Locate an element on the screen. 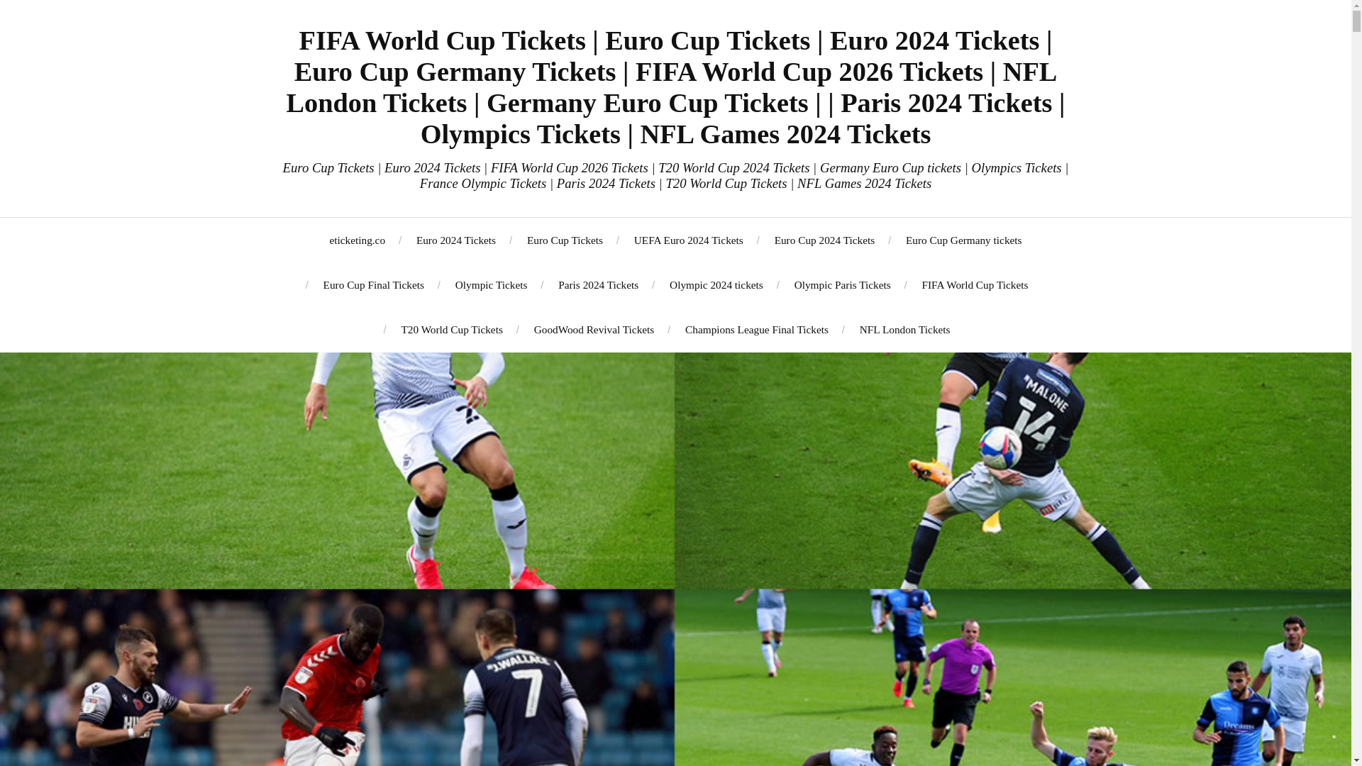  GoodWood Revival Tickets is located at coordinates (594, 329).